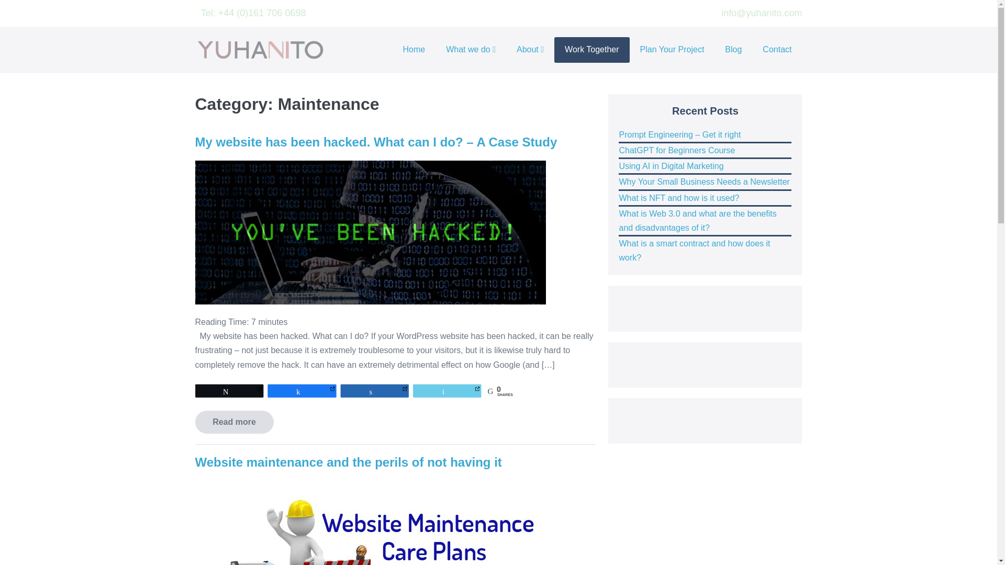 The height and width of the screenshot is (565, 1005). Describe the element at coordinates (733, 50) in the screenshot. I see `Blog` at that location.